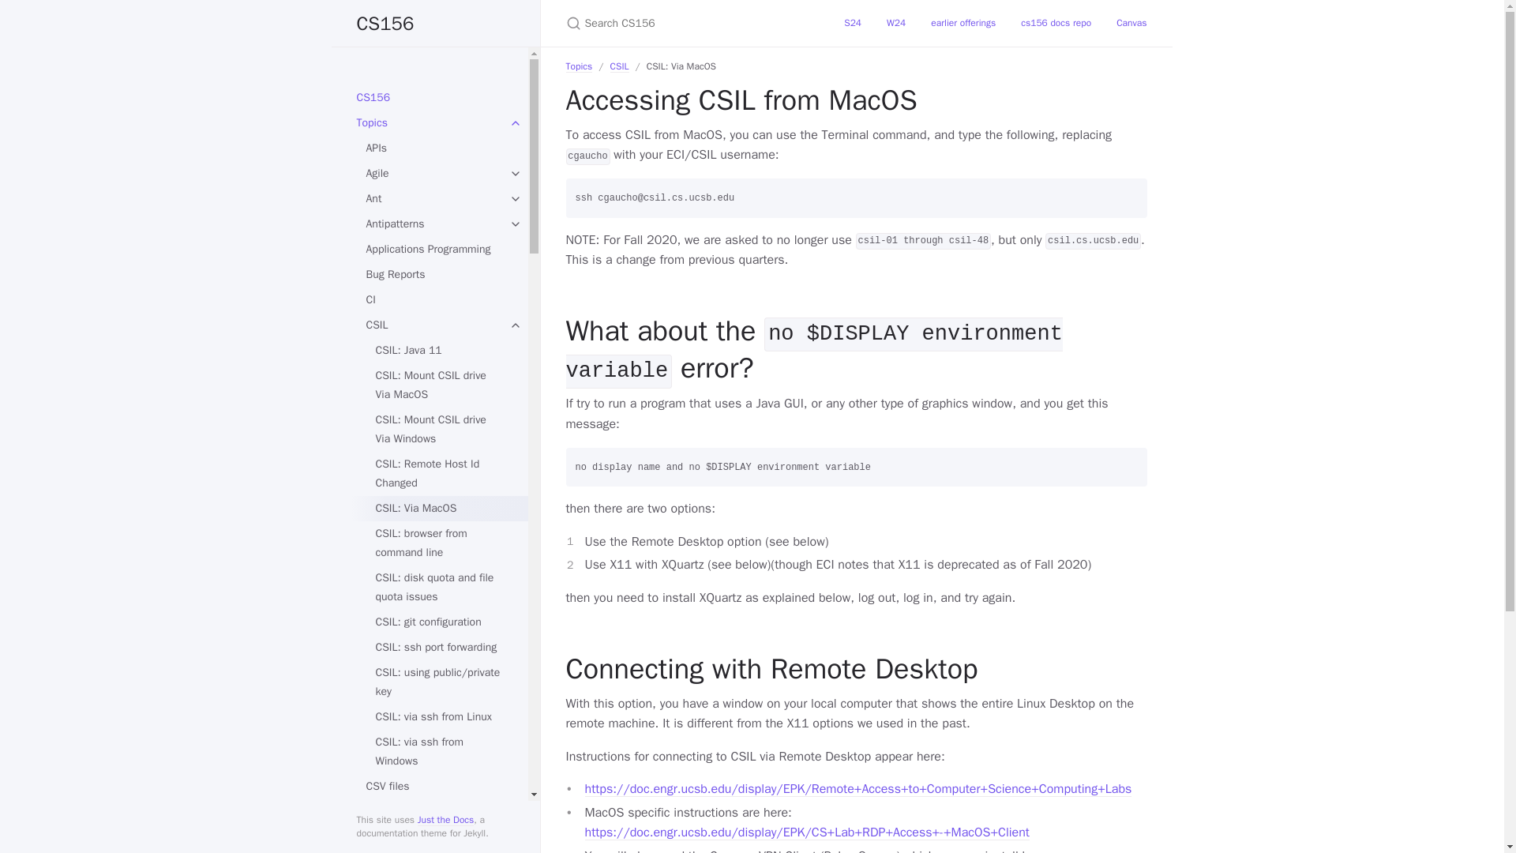 This screenshot has width=1516, height=853. I want to click on CSIL: Mount CSIL drive Via MacOS, so click(439, 385).